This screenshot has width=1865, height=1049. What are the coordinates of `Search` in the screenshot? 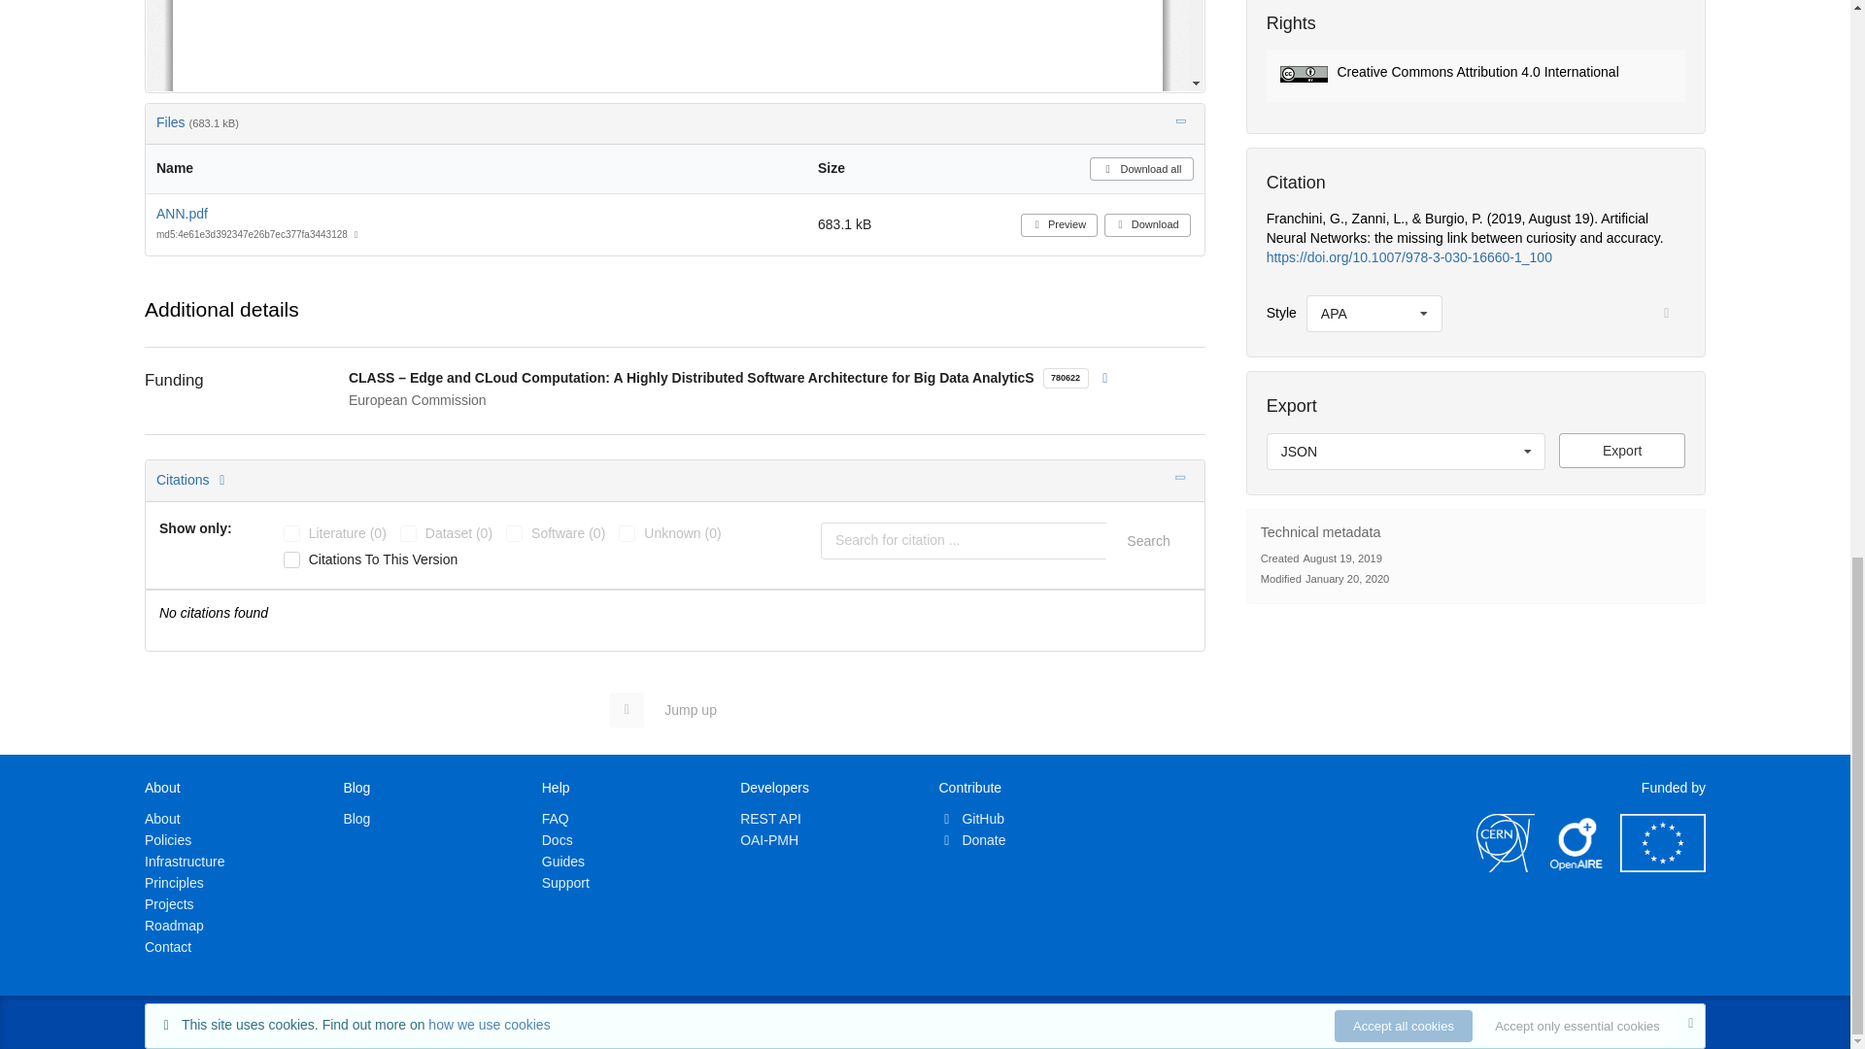 It's located at (1147, 540).